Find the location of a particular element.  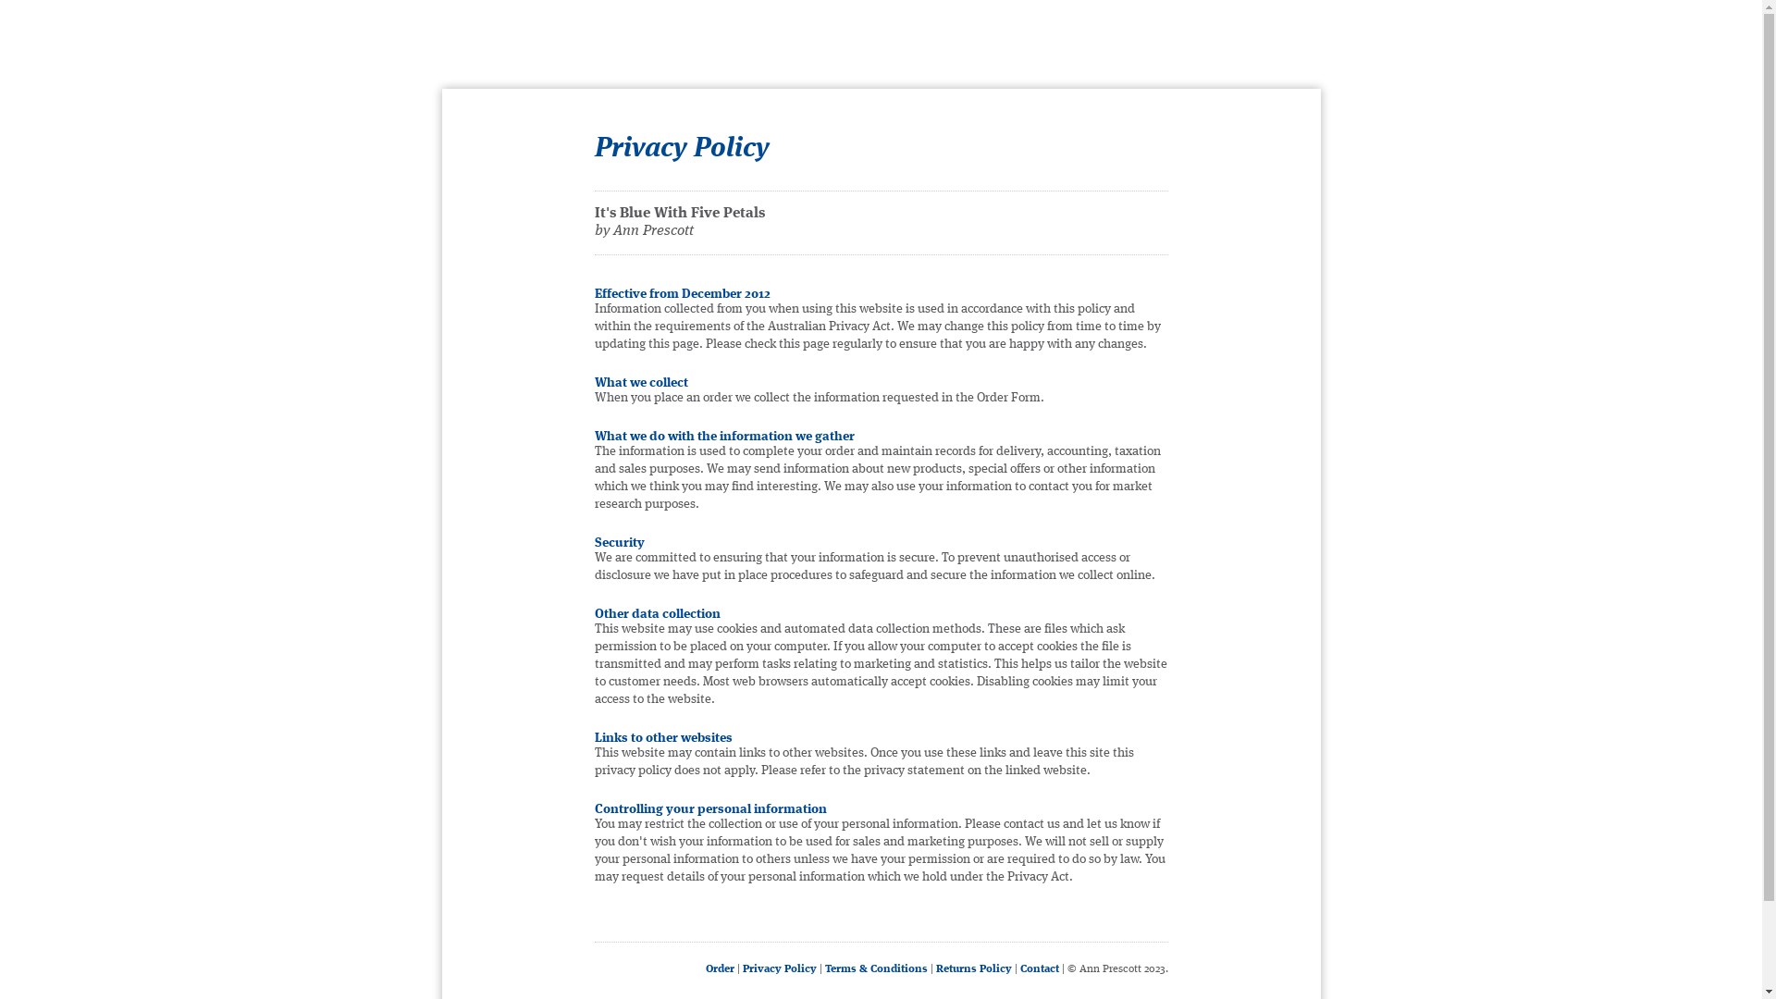

Terms & Conditions is located at coordinates (876, 969).